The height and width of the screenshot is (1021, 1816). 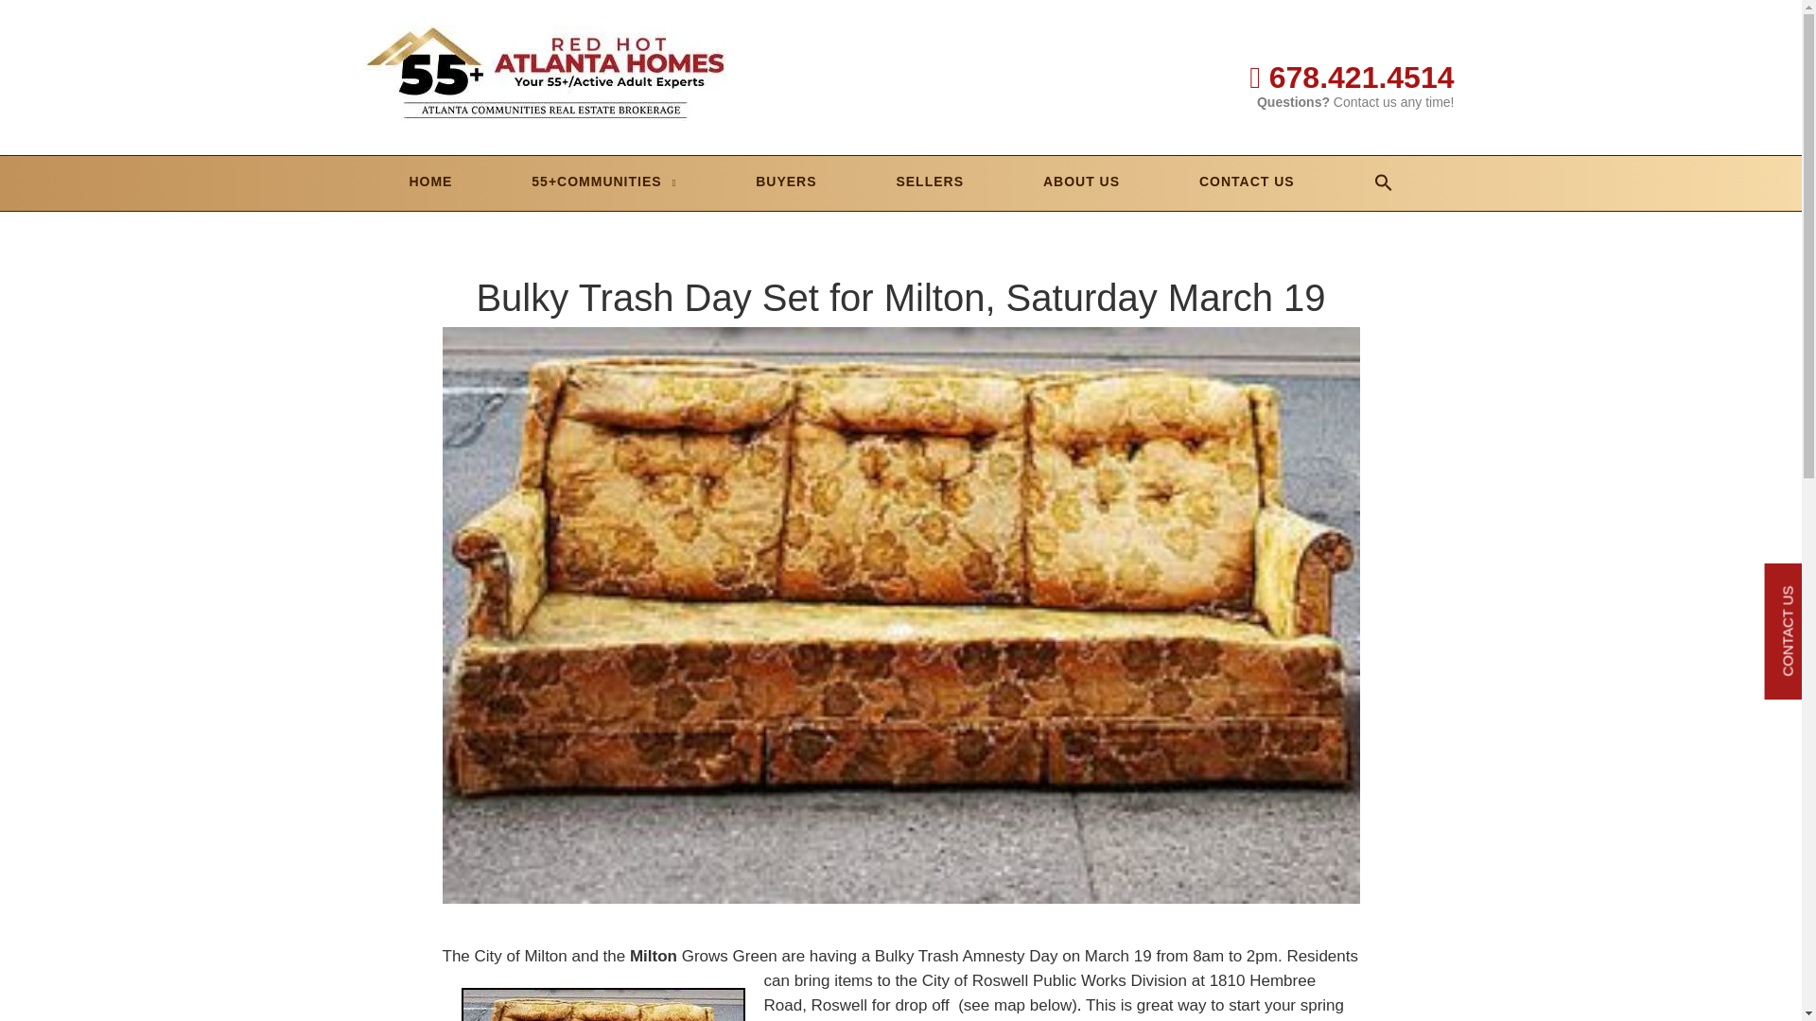 I want to click on CONTACT US, so click(x=1247, y=182).